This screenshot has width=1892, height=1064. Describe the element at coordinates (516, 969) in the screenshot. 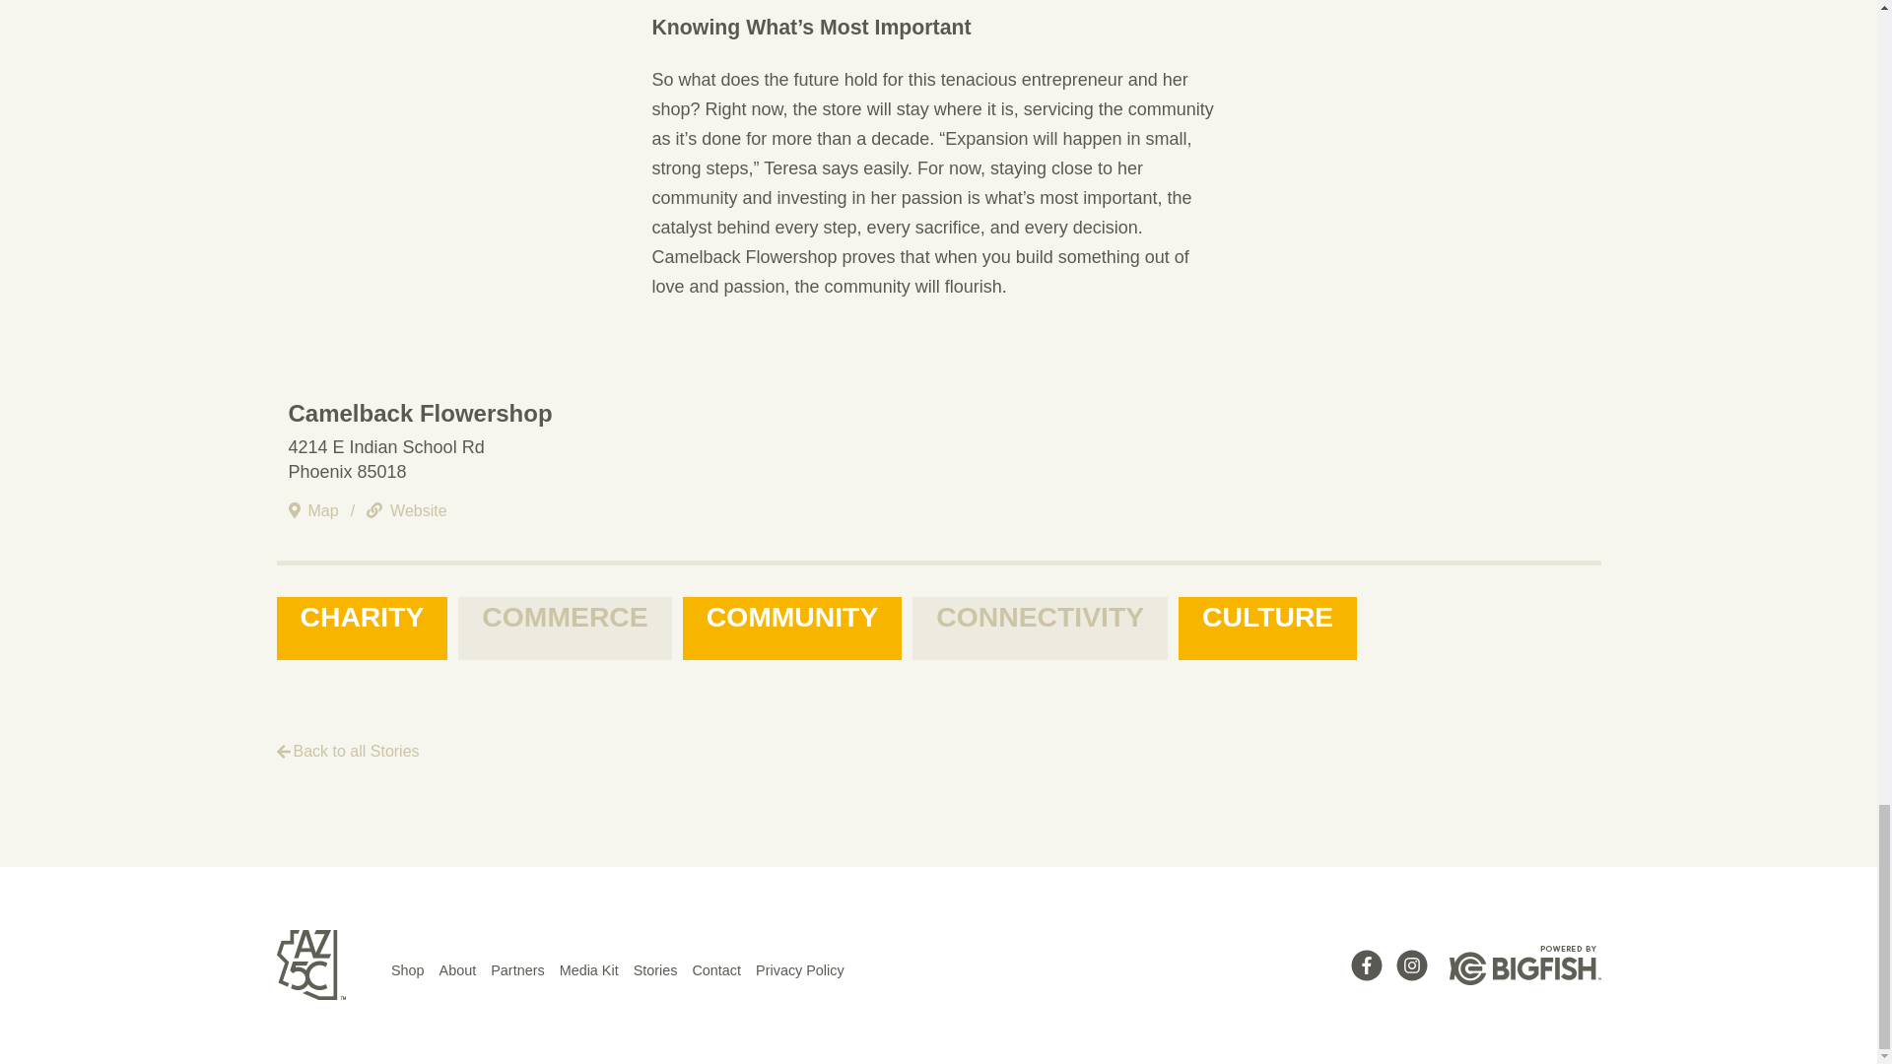

I see `Partners` at that location.